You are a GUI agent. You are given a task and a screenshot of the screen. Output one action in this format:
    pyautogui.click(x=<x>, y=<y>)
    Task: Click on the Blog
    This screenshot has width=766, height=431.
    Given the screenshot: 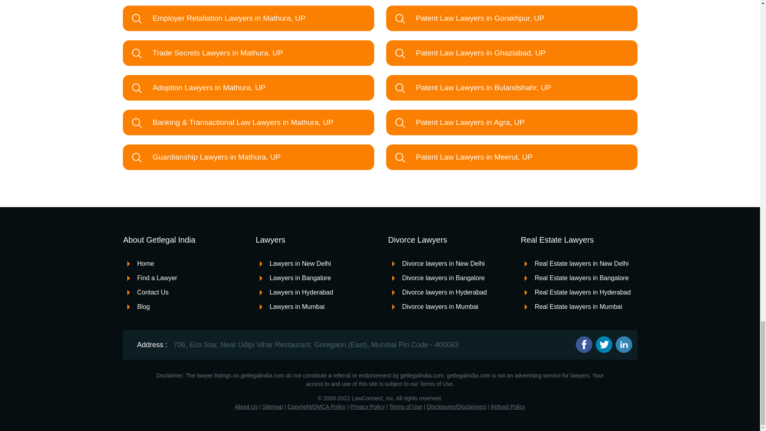 What is the action you would take?
    pyautogui.click(x=138, y=306)
    